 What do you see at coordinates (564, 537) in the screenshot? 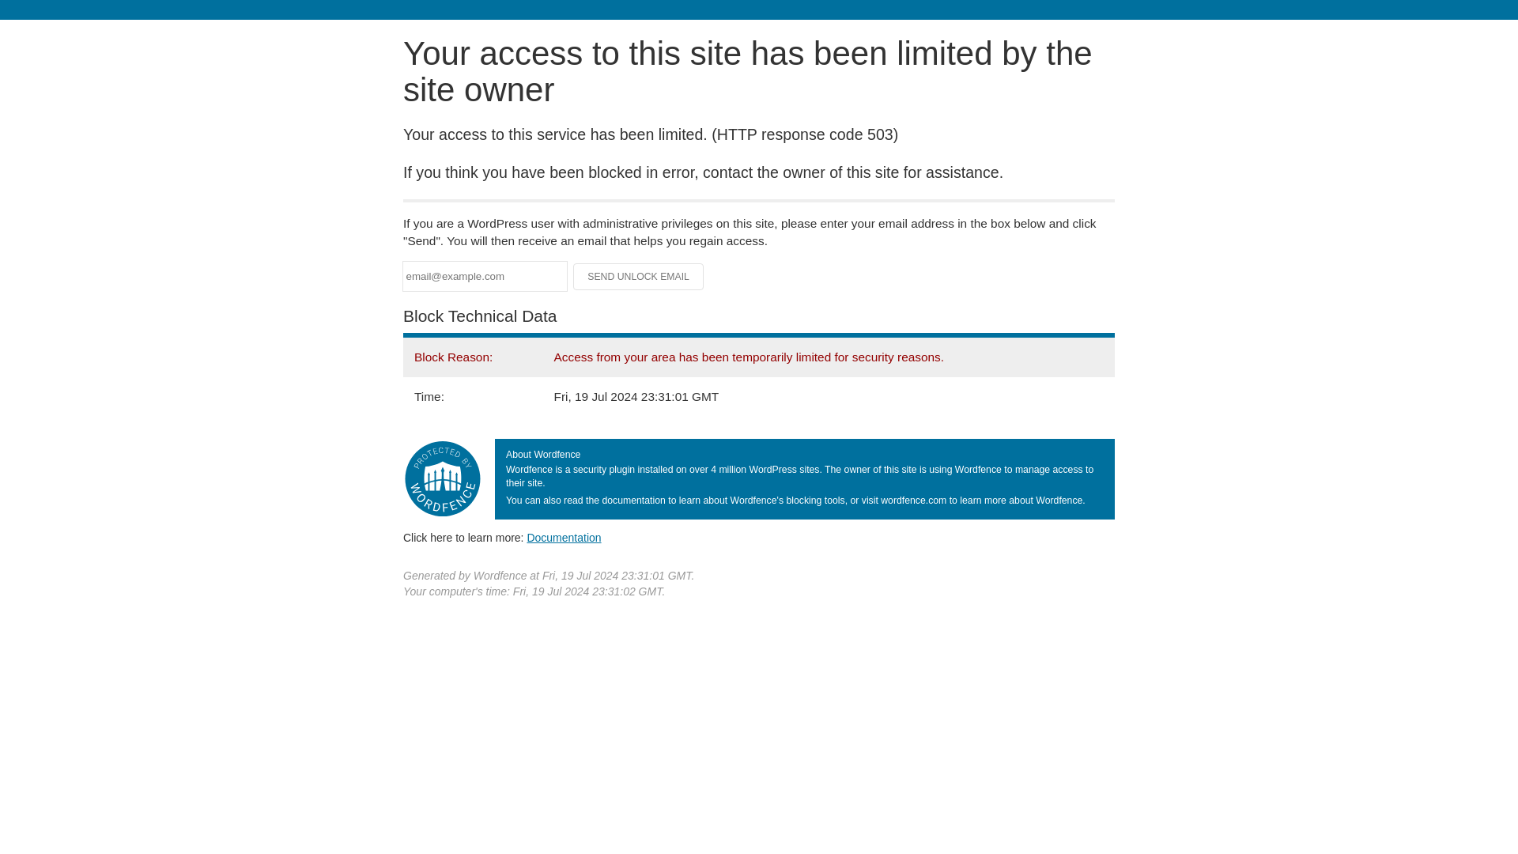
I see `Documentation` at bounding box center [564, 537].